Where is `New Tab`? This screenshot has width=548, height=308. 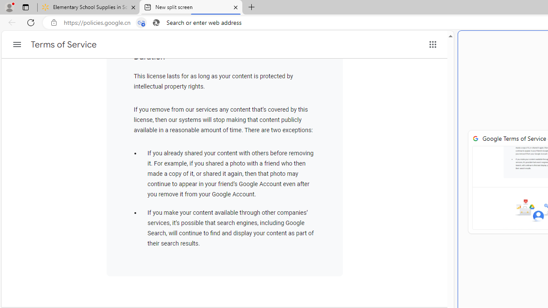
New Tab is located at coordinates (251, 8).